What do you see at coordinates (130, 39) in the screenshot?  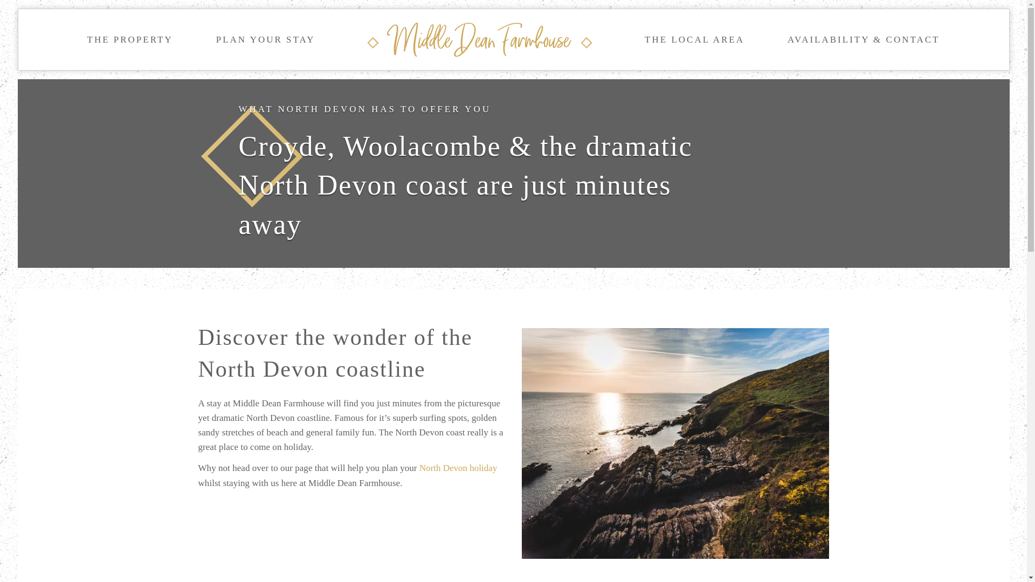 I see `THE PROPERTY` at bounding box center [130, 39].